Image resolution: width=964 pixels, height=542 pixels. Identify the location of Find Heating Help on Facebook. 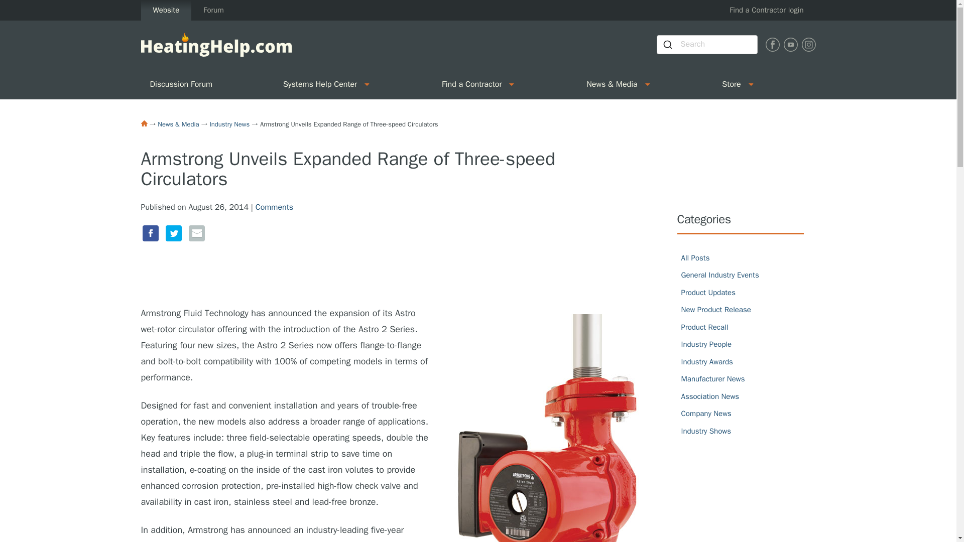
(772, 44).